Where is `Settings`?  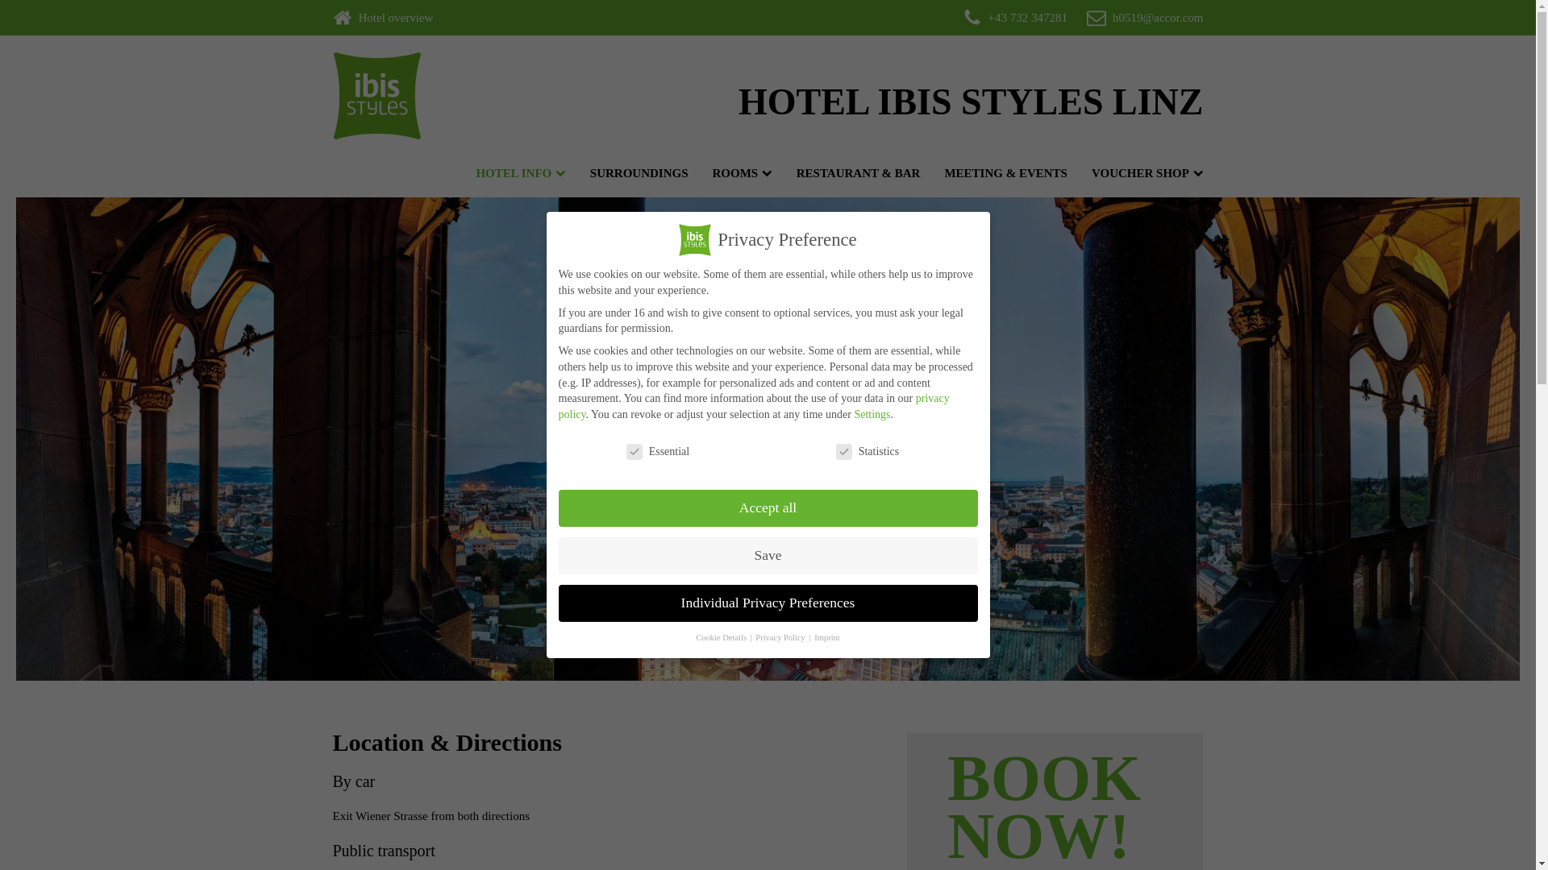
Settings is located at coordinates (872, 414).